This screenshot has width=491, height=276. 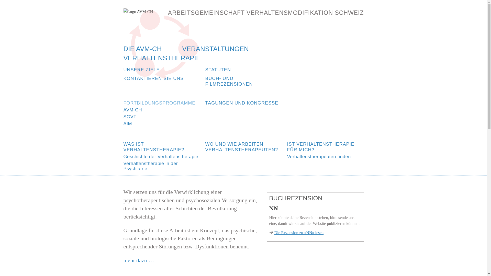 I want to click on AIM, so click(x=162, y=124).